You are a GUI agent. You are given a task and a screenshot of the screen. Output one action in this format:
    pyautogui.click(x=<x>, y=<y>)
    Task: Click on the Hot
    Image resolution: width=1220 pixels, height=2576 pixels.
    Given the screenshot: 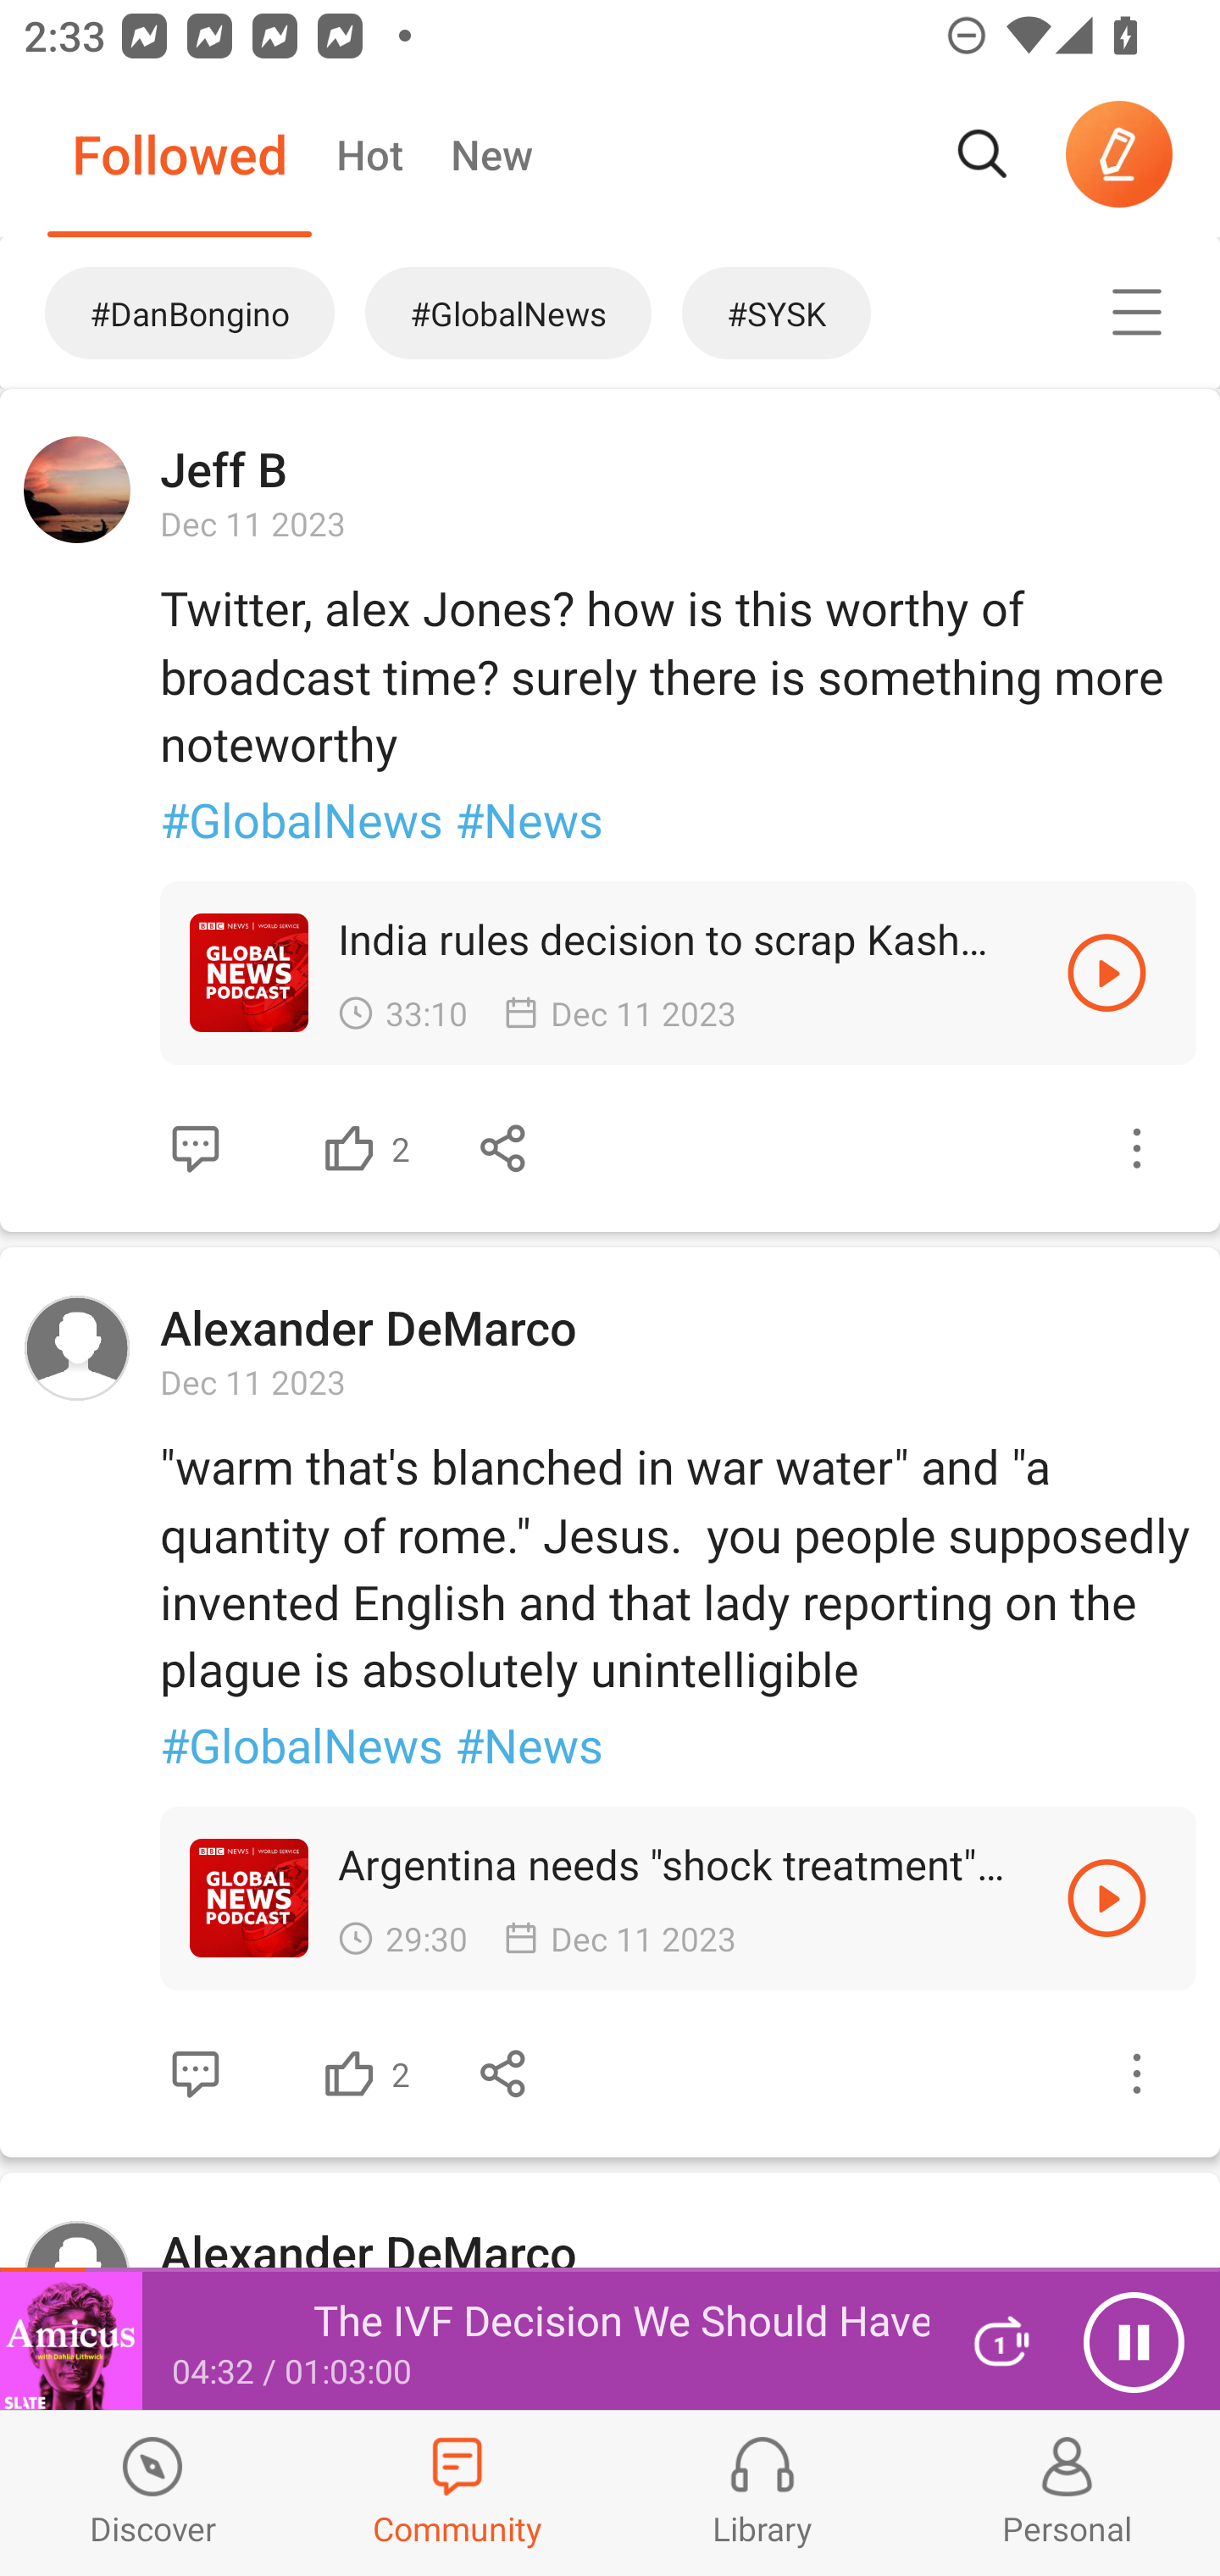 What is the action you would take?
    pyautogui.click(x=369, y=154)
    